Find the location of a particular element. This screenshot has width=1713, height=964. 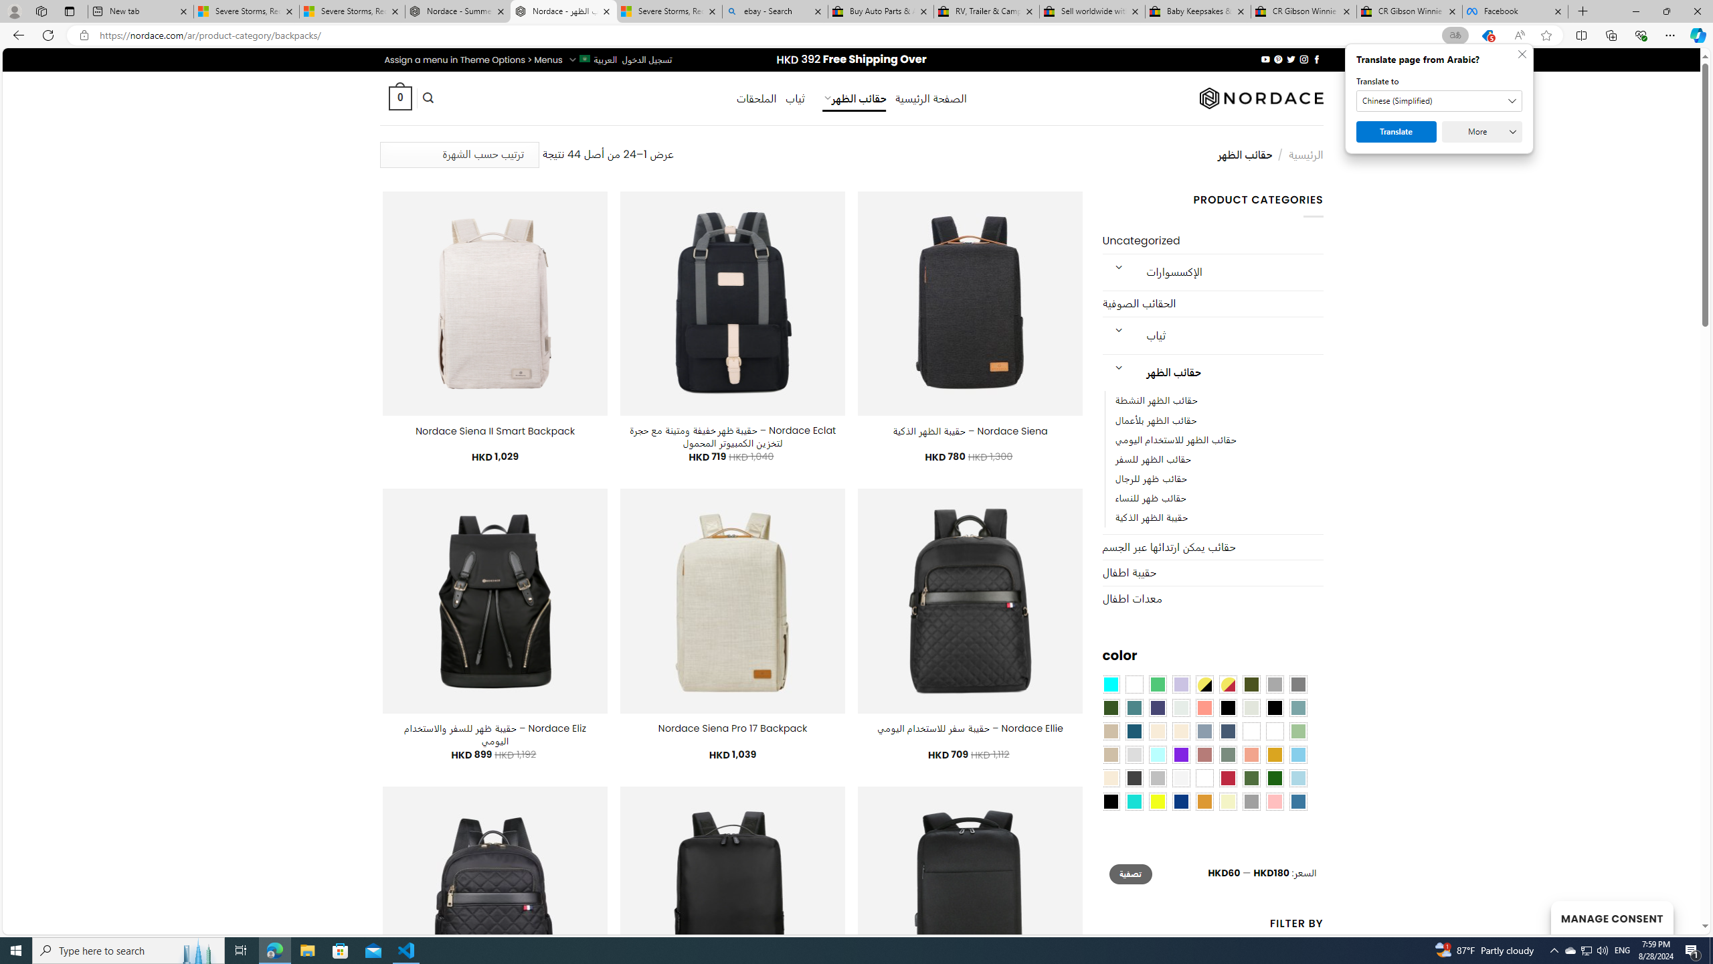

Caramel is located at coordinates (1158, 731).